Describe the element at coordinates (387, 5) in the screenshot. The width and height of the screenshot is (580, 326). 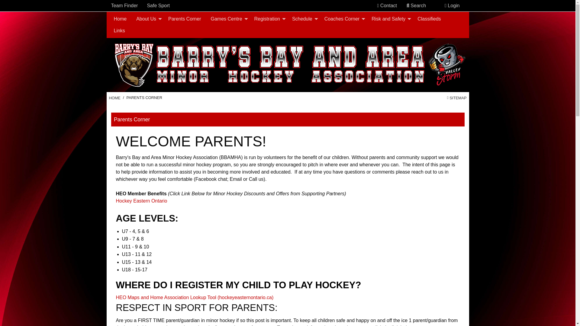
I see ` Contact` at that location.